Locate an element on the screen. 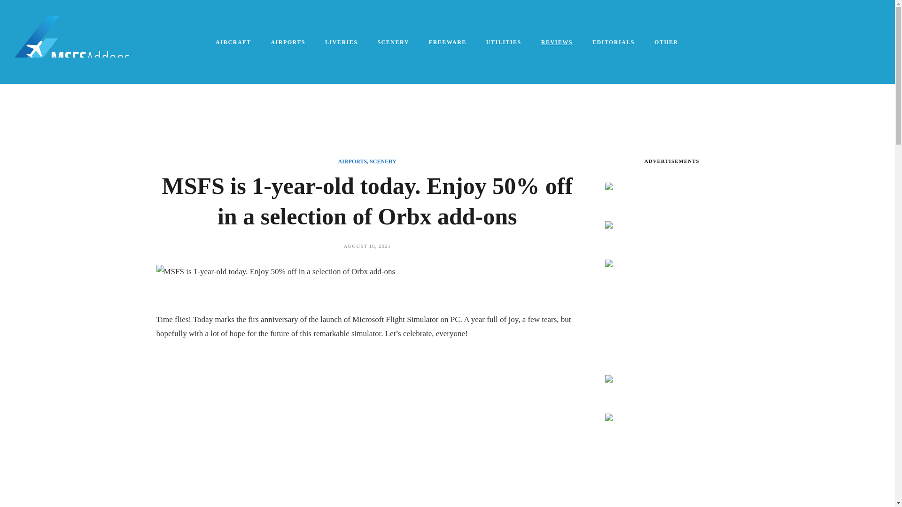 The image size is (902, 507). AIRPORTS is located at coordinates (288, 42).